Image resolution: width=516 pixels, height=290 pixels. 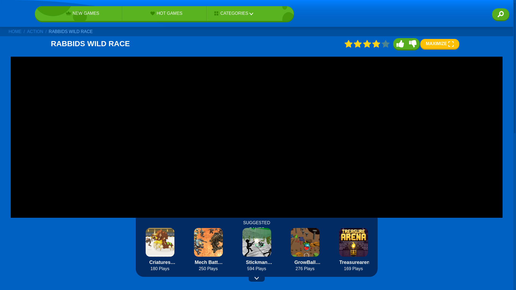 What do you see at coordinates (440, 44) in the screenshot?
I see `MAXIMIZE` at bounding box center [440, 44].